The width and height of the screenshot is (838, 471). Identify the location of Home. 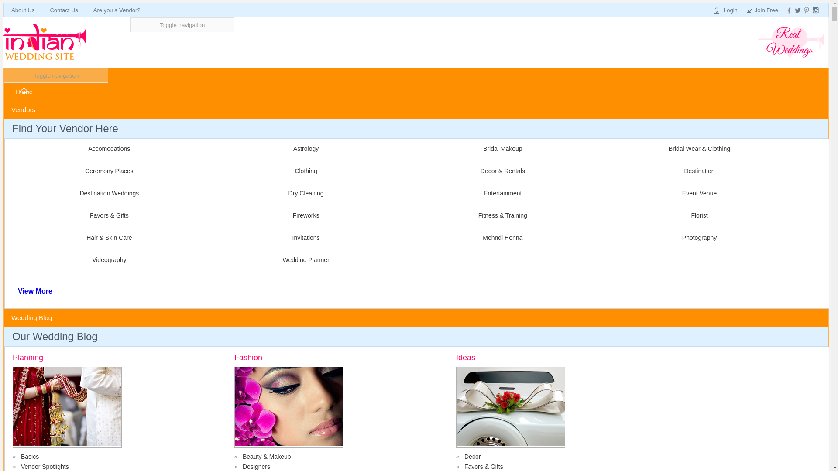
(24, 92).